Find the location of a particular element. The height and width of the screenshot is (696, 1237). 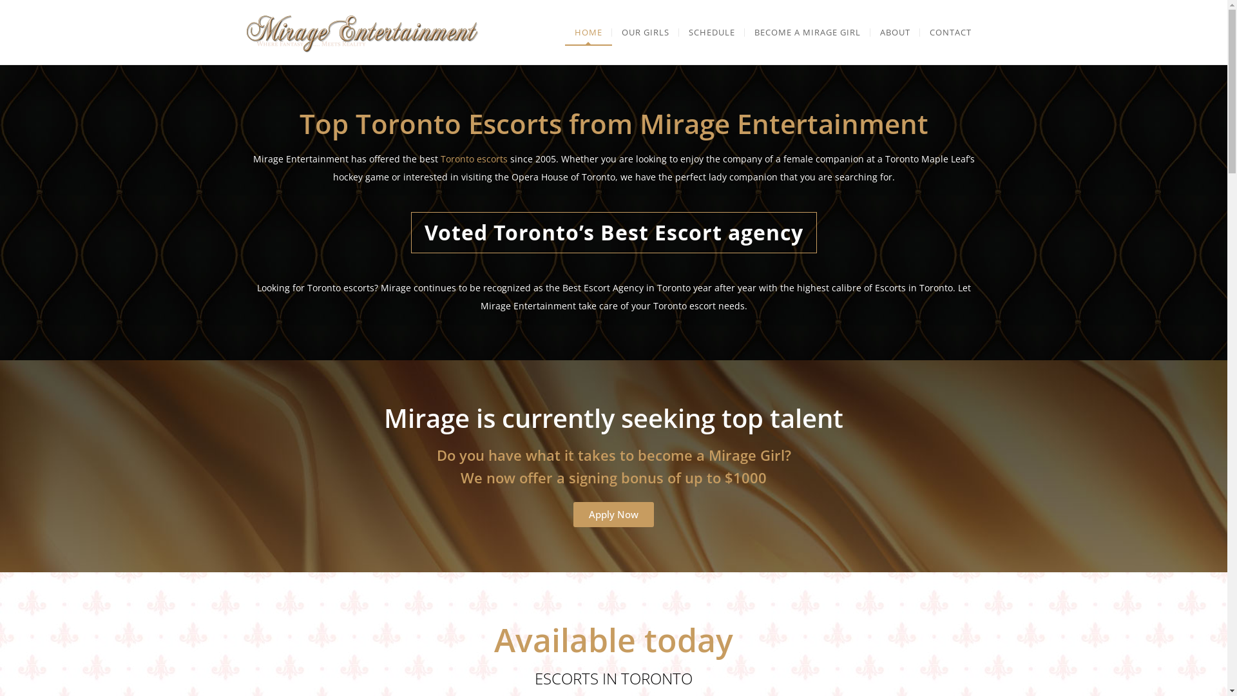

ABOUT is located at coordinates (894, 32).